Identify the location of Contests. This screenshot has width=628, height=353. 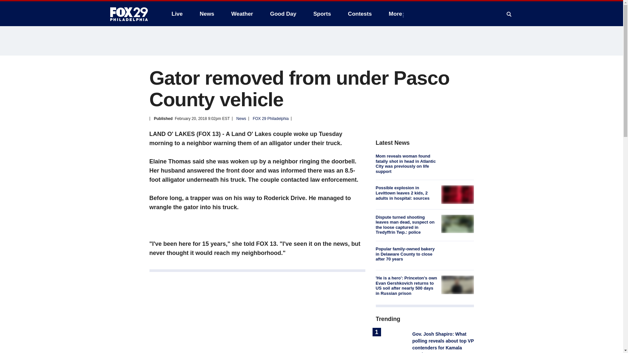
(360, 14).